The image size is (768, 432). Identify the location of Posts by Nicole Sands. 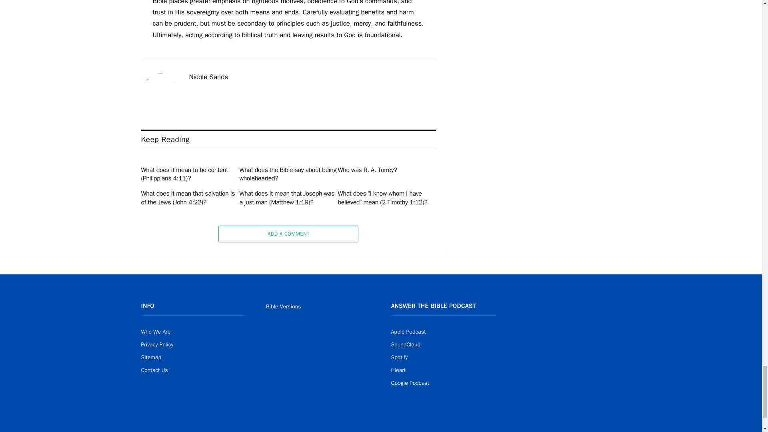
(208, 77).